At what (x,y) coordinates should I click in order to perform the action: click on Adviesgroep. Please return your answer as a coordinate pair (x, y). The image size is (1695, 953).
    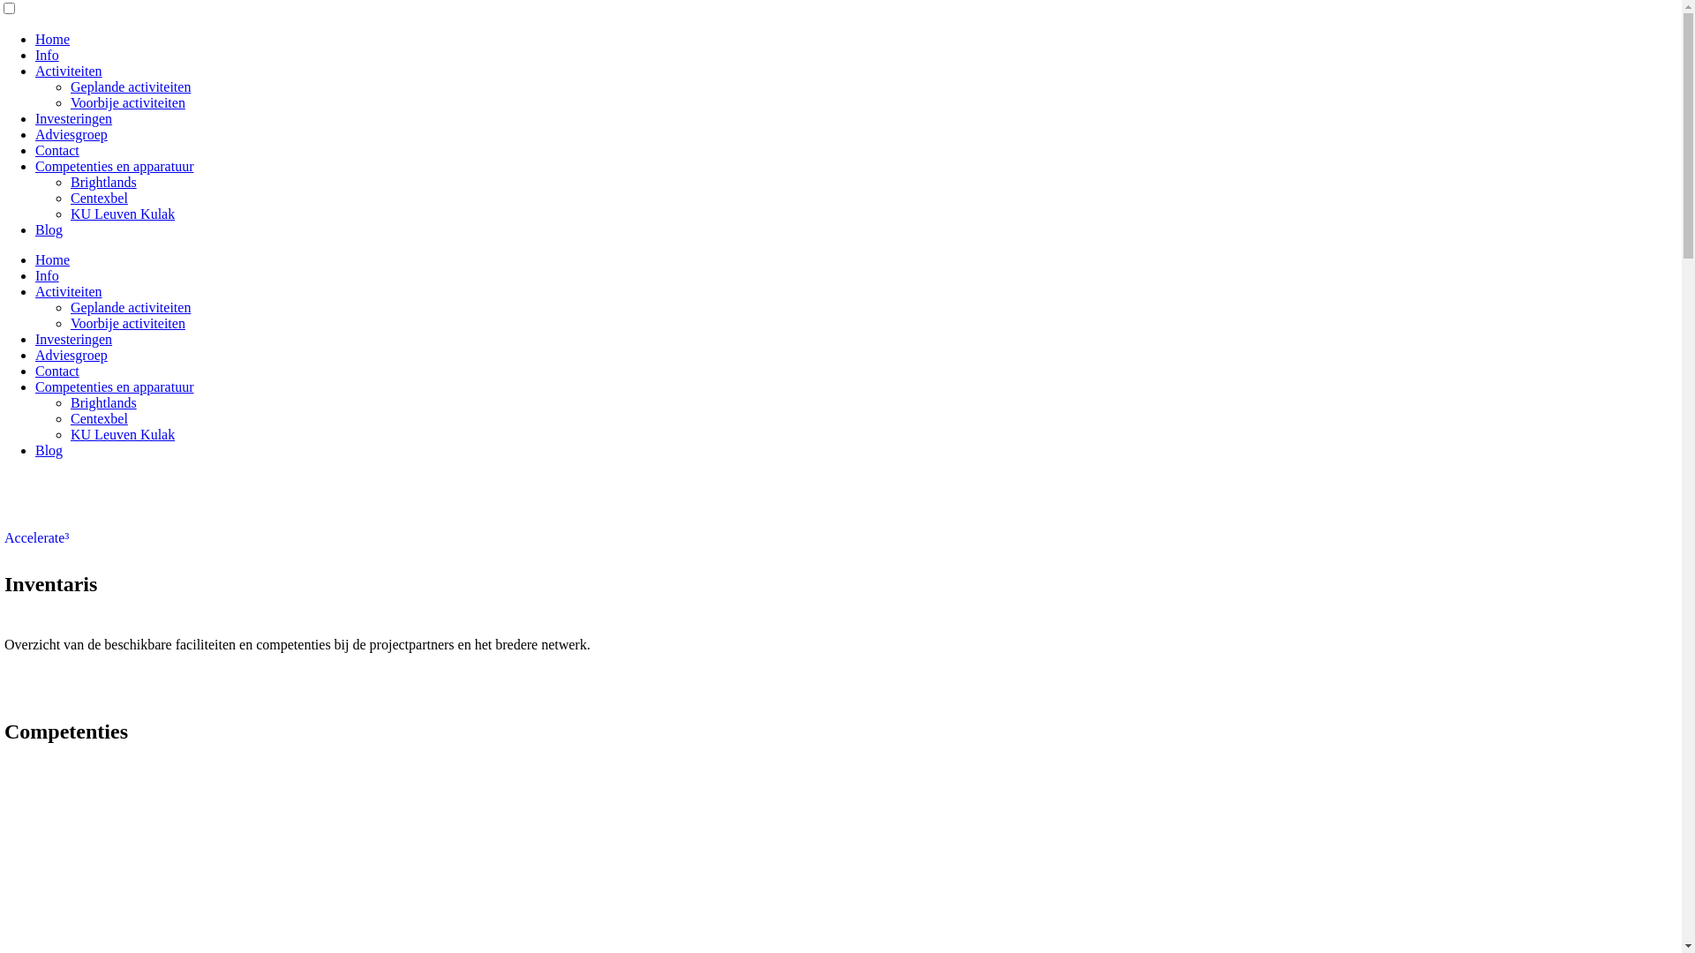
    Looking at the image, I should click on (72, 134).